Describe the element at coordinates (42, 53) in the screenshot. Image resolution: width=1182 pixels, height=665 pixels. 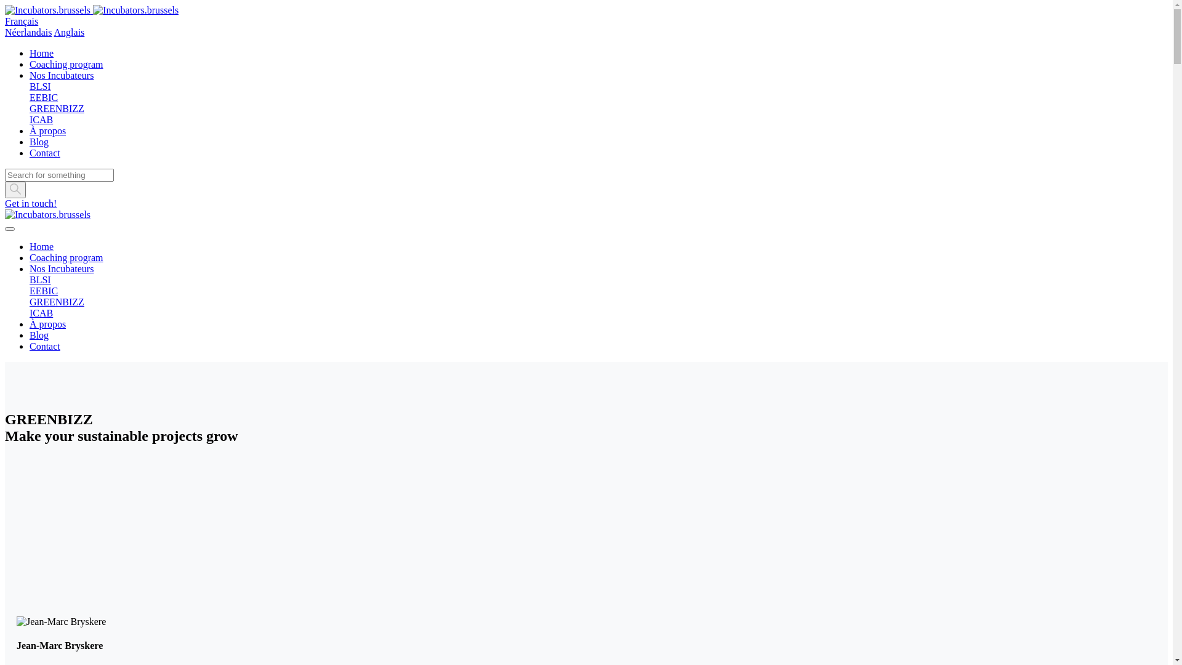
I see `Home` at that location.